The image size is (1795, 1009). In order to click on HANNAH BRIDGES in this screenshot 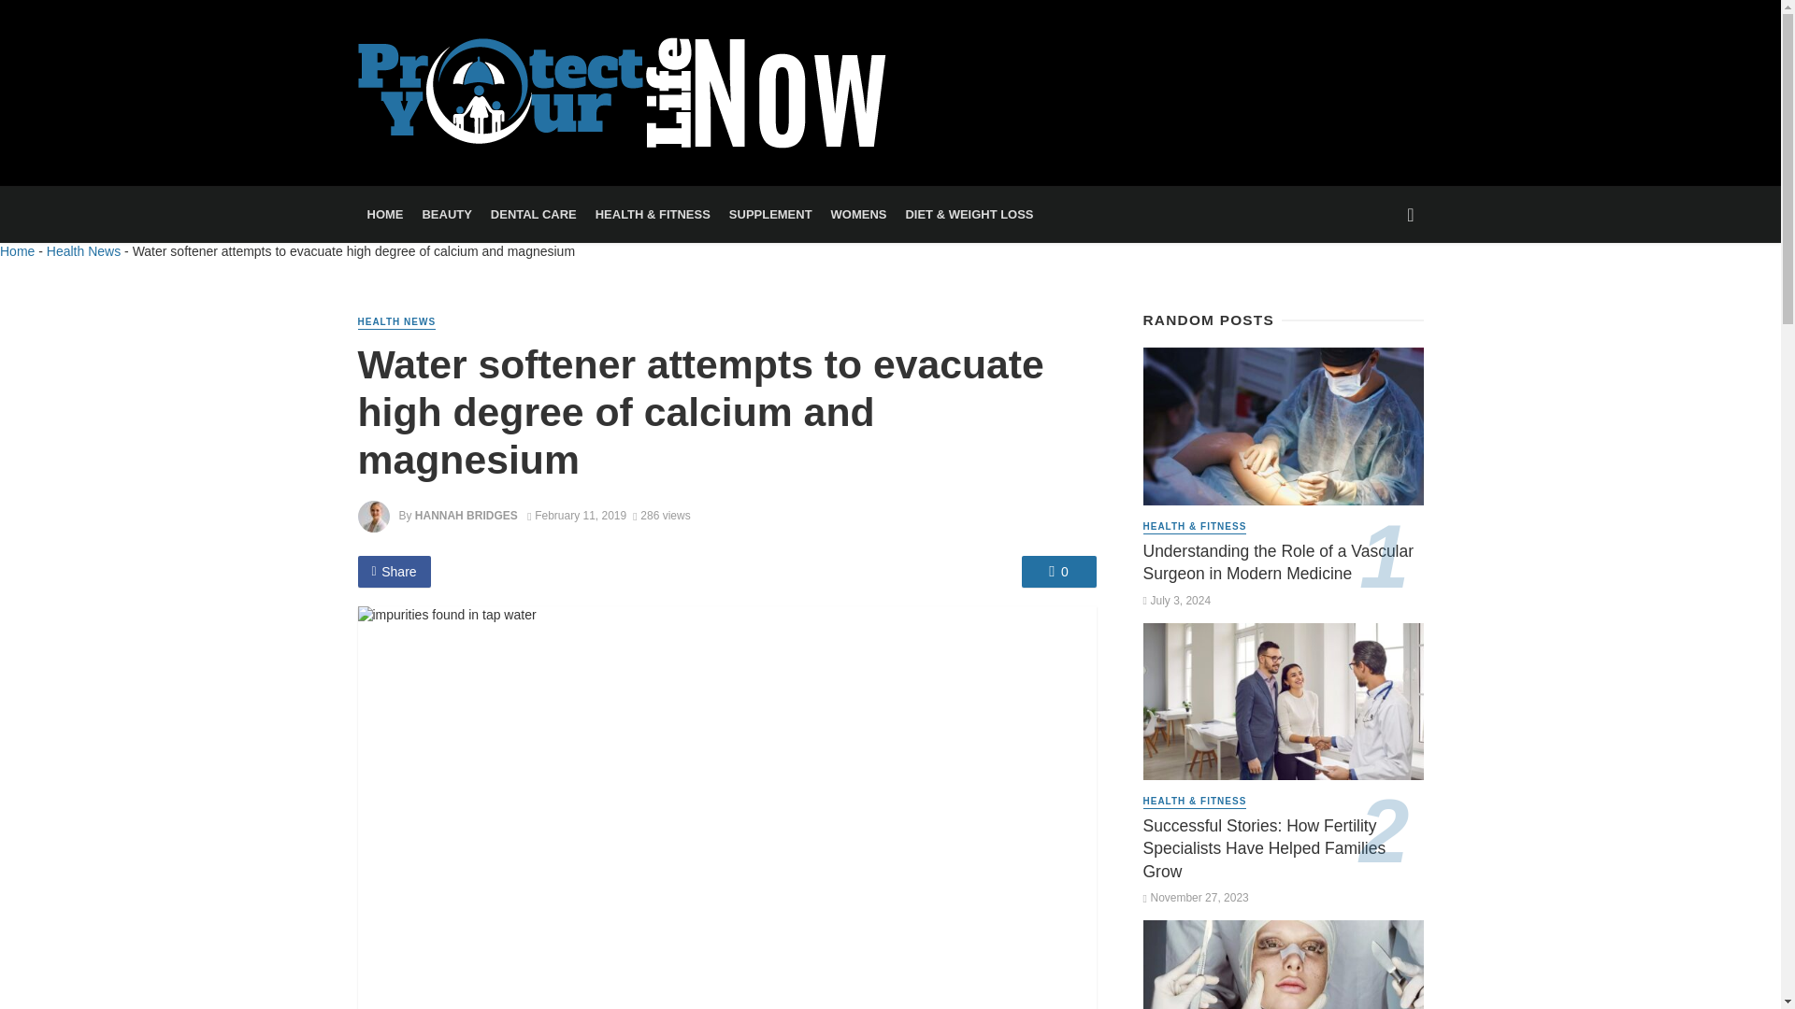, I will do `click(466, 516)`.